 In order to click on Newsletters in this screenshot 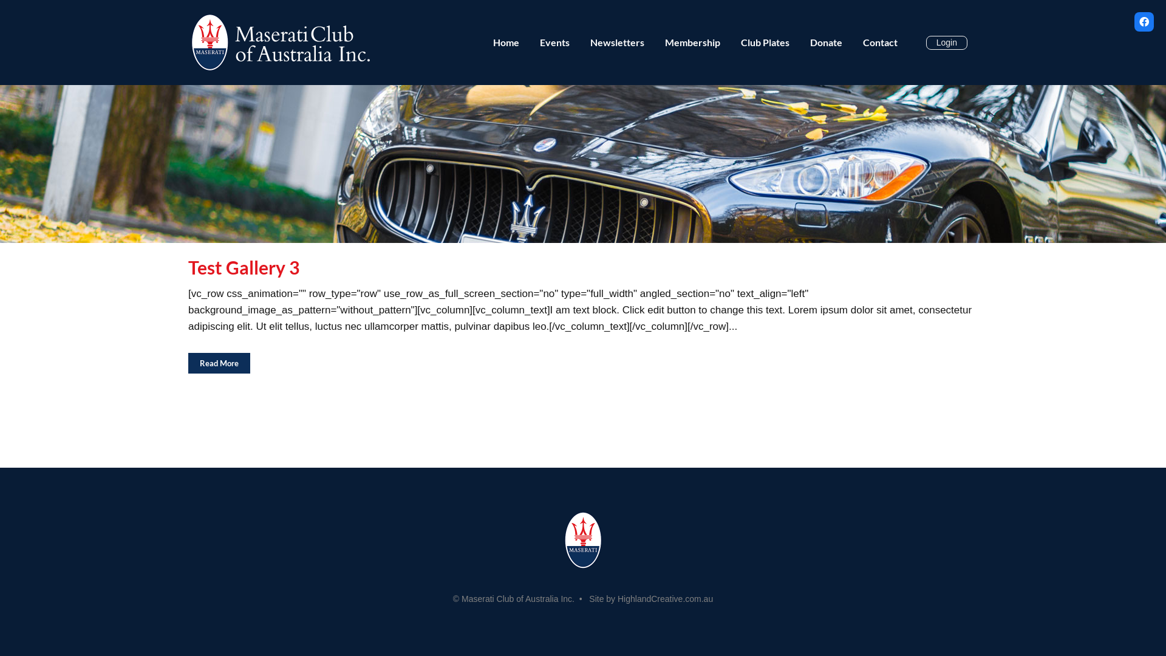, I will do `click(617, 43)`.